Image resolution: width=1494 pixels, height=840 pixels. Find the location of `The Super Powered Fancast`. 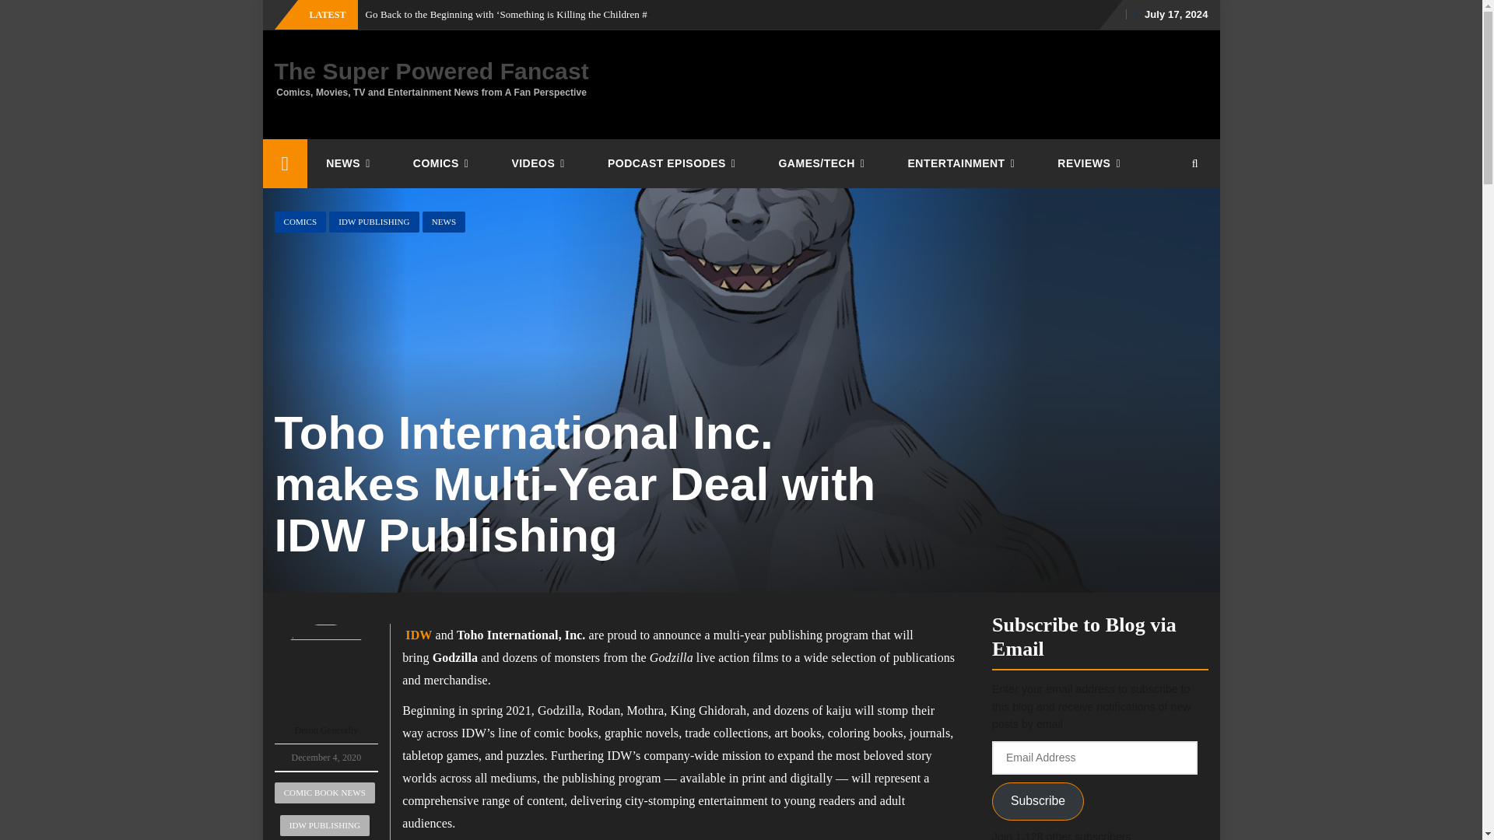

The Super Powered Fancast is located at coordinates (285, 163).